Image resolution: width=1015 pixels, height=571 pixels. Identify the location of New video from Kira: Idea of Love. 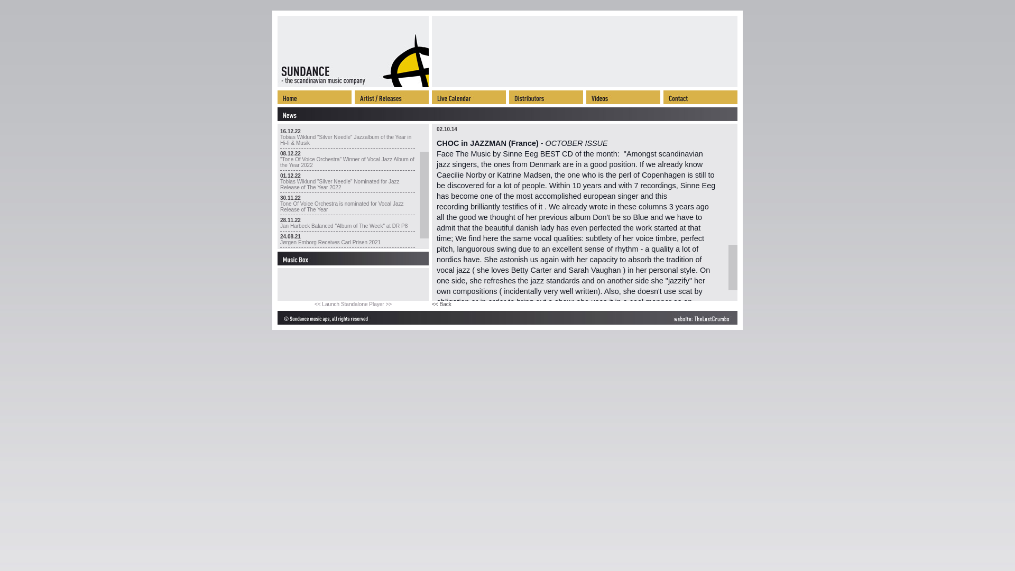
(320, 561).